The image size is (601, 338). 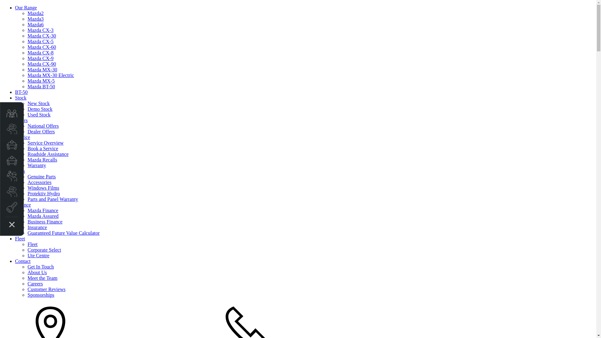 What do you see at coordinates (41, 81) in the screenshot?
I see `Mazda MX-5` at bounding box center [41, 81].